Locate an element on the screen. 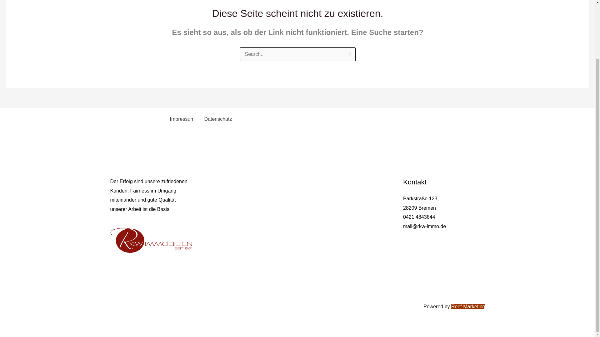 This screenshot has width=600, height=337. 0421 4843844 is located at coordinates (419, 217).